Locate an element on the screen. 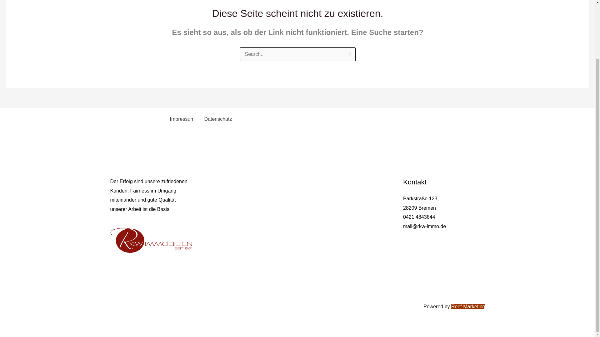 This screenshot has width=600, height=337. 0421 4843844 is located at coordinates (419, 217).